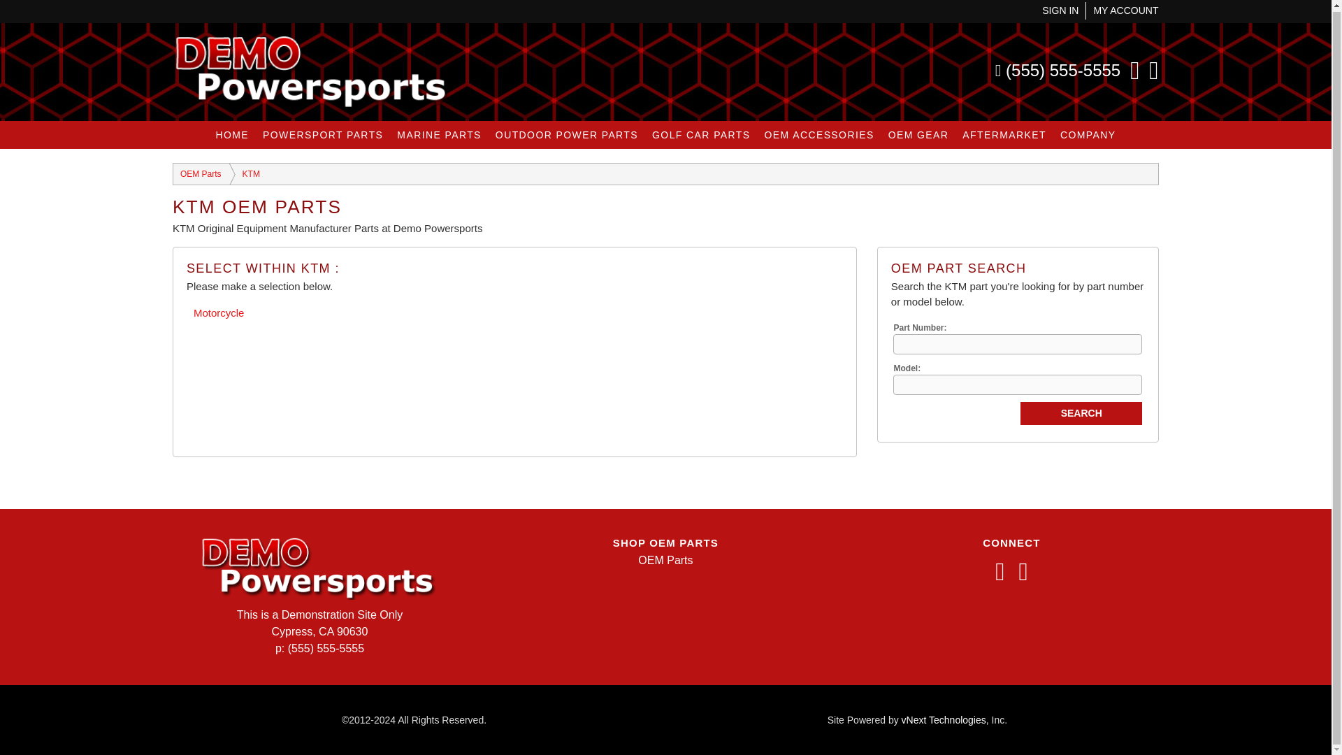 Image resolution: width=1342 pixels, height=755 pixels. What do you see at coordinates (1060, 10) in the screenshot?
I see `SIGN IN` at bounding box center [1060, 10].